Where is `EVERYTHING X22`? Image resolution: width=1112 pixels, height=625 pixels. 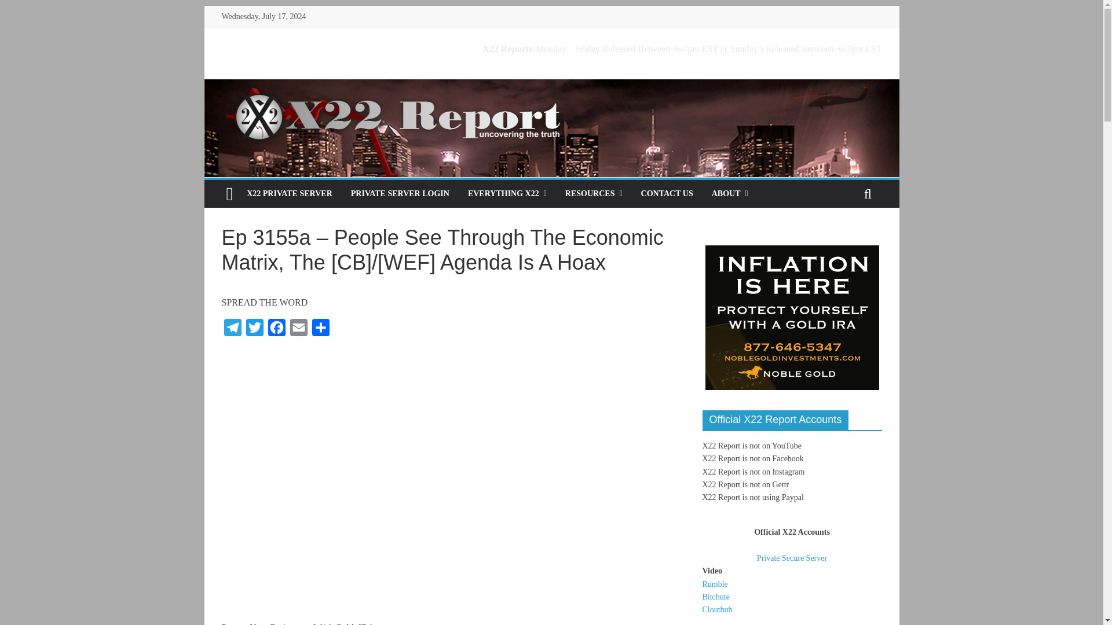 EVERYTHING X22 is located at coordinates (507, 193).